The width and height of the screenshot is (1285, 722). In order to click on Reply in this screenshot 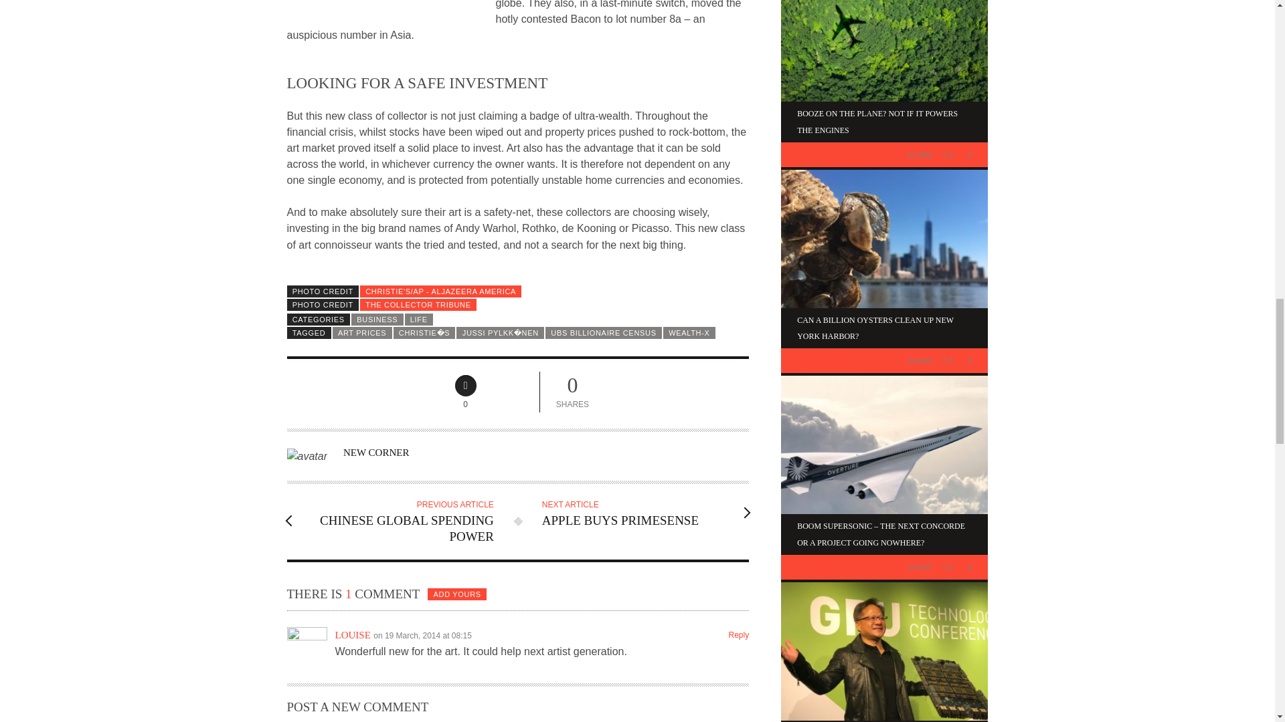, I will do `click(603, 333)`.